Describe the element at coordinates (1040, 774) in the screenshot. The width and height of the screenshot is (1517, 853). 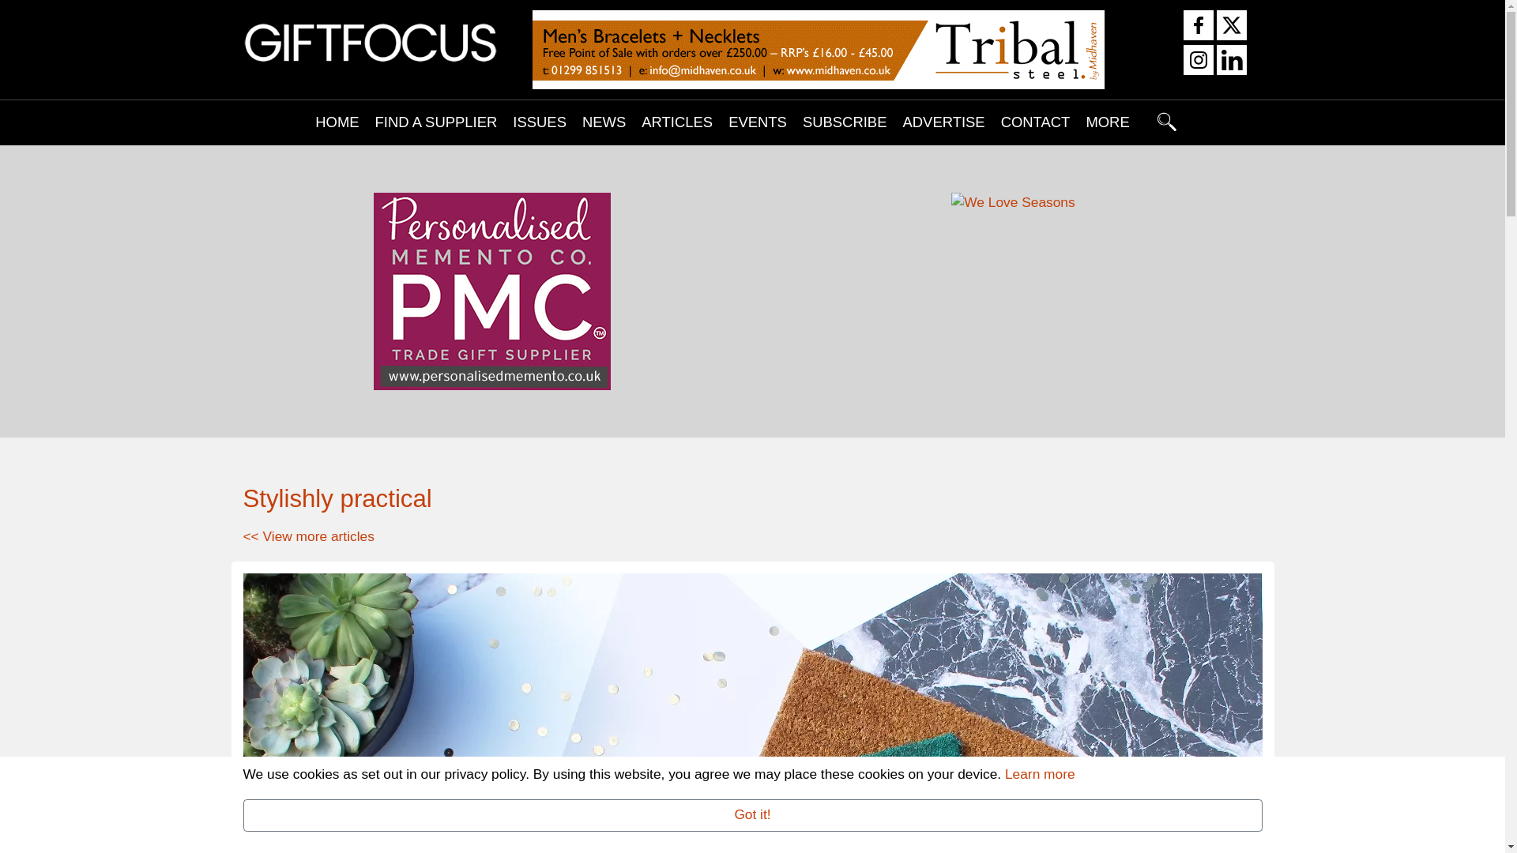
I see `Learn more` at that location.